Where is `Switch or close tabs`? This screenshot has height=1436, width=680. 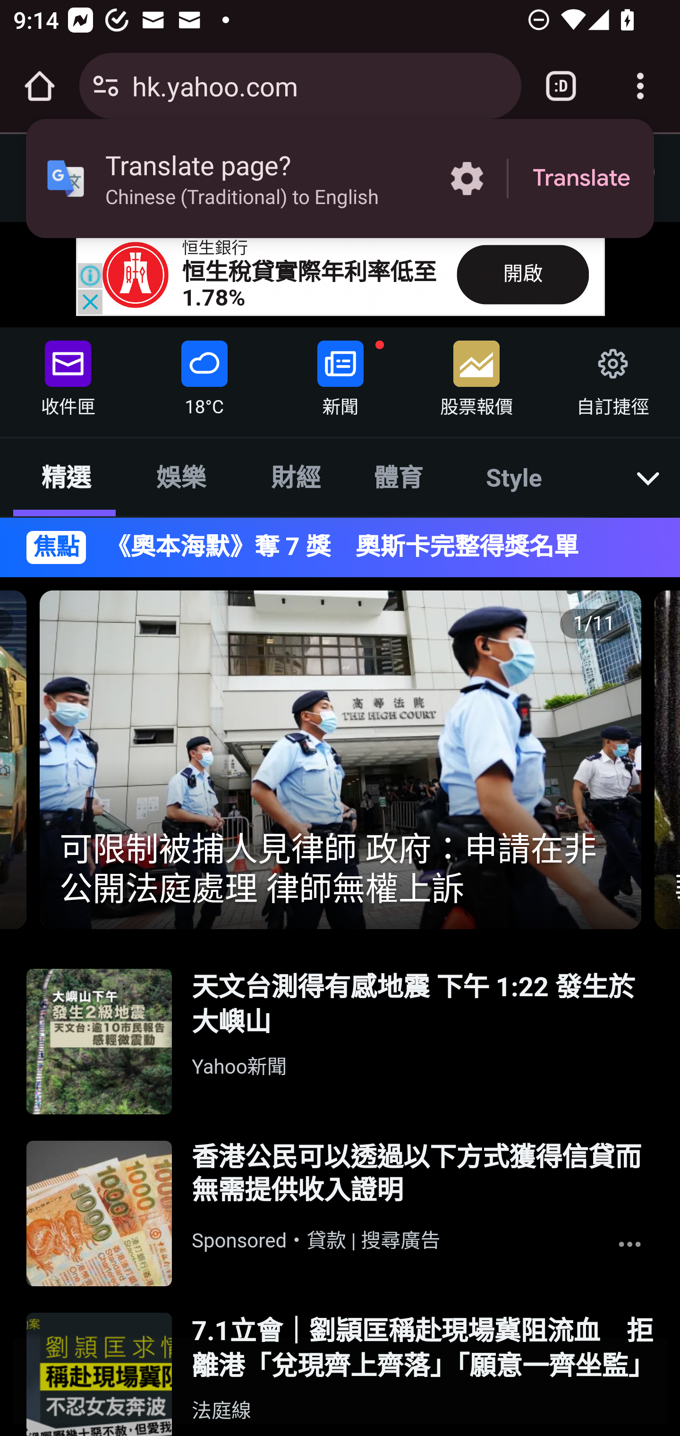 Switch or close tabs is located at coordinates (561, 86).